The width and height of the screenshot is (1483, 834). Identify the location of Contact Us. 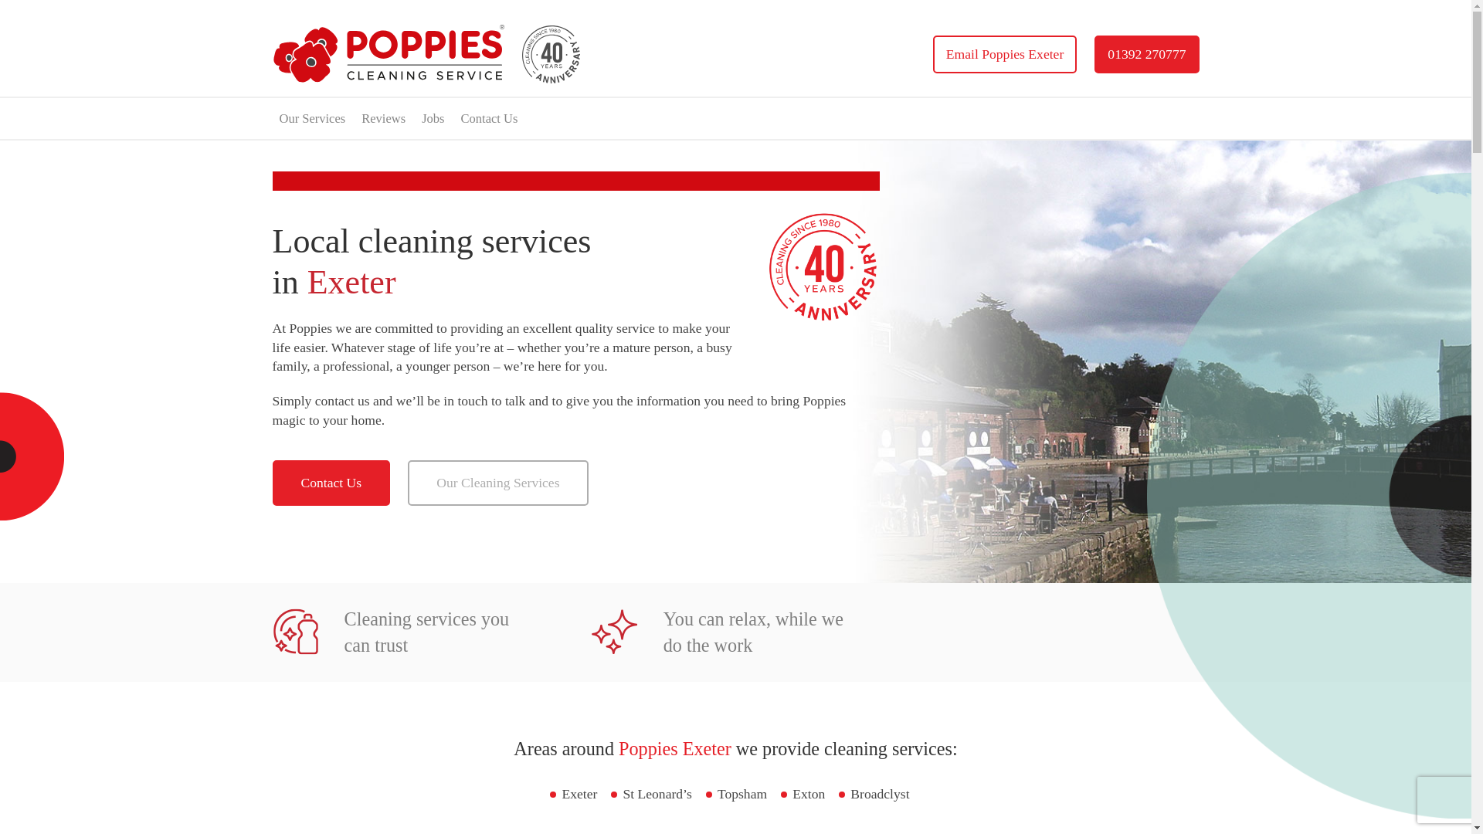
(331, 483).